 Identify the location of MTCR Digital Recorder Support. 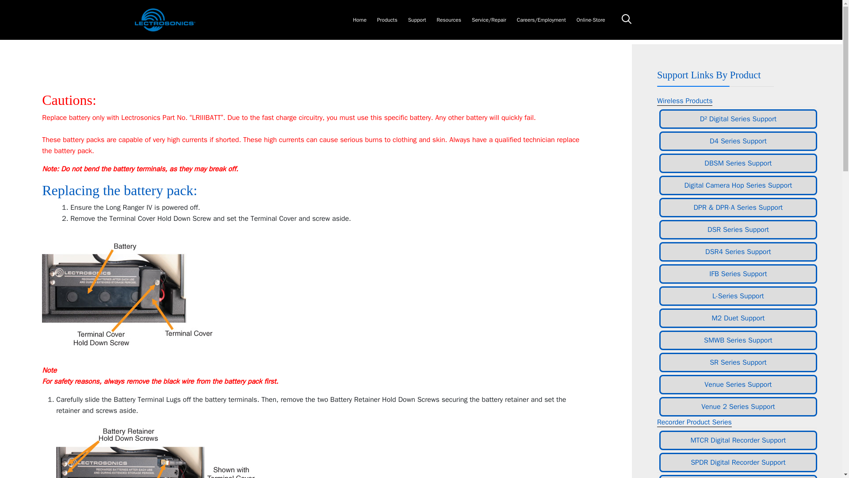
(738, 440).